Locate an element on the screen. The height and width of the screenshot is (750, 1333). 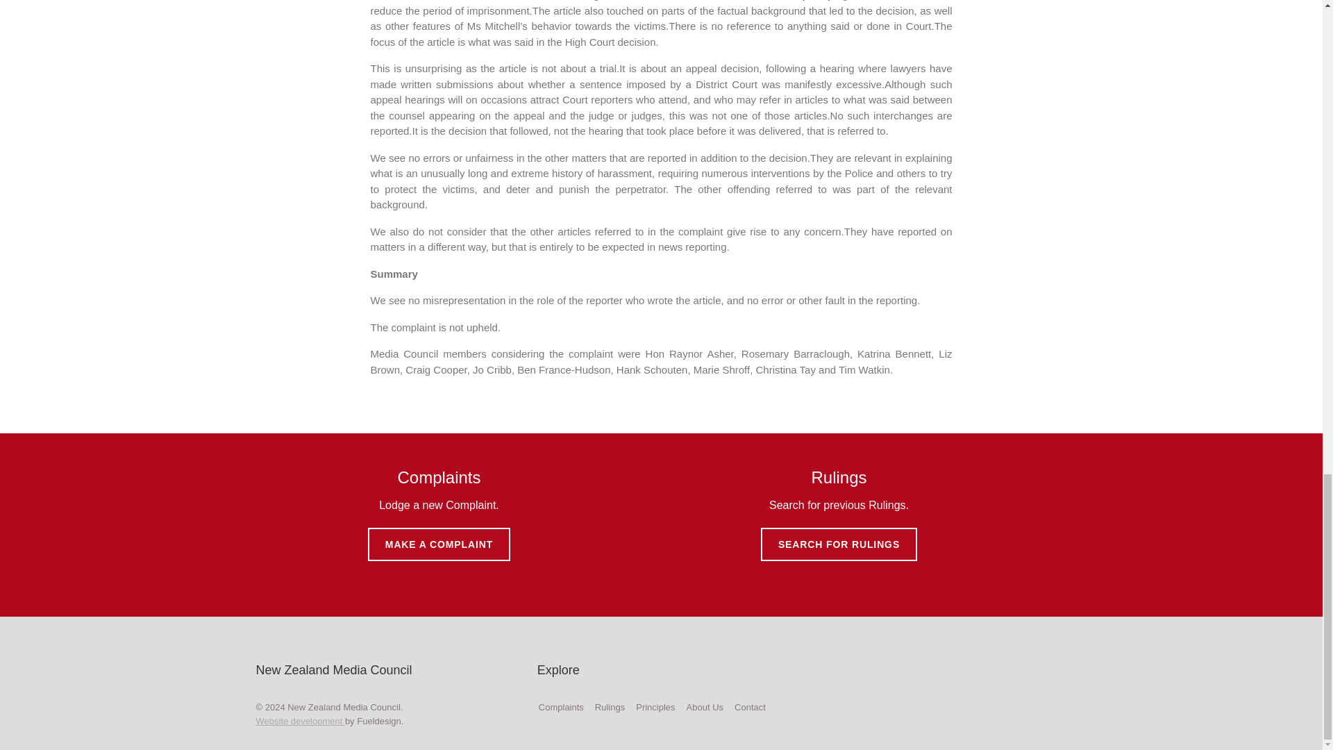
About Us is located at coordinates (705, 707).